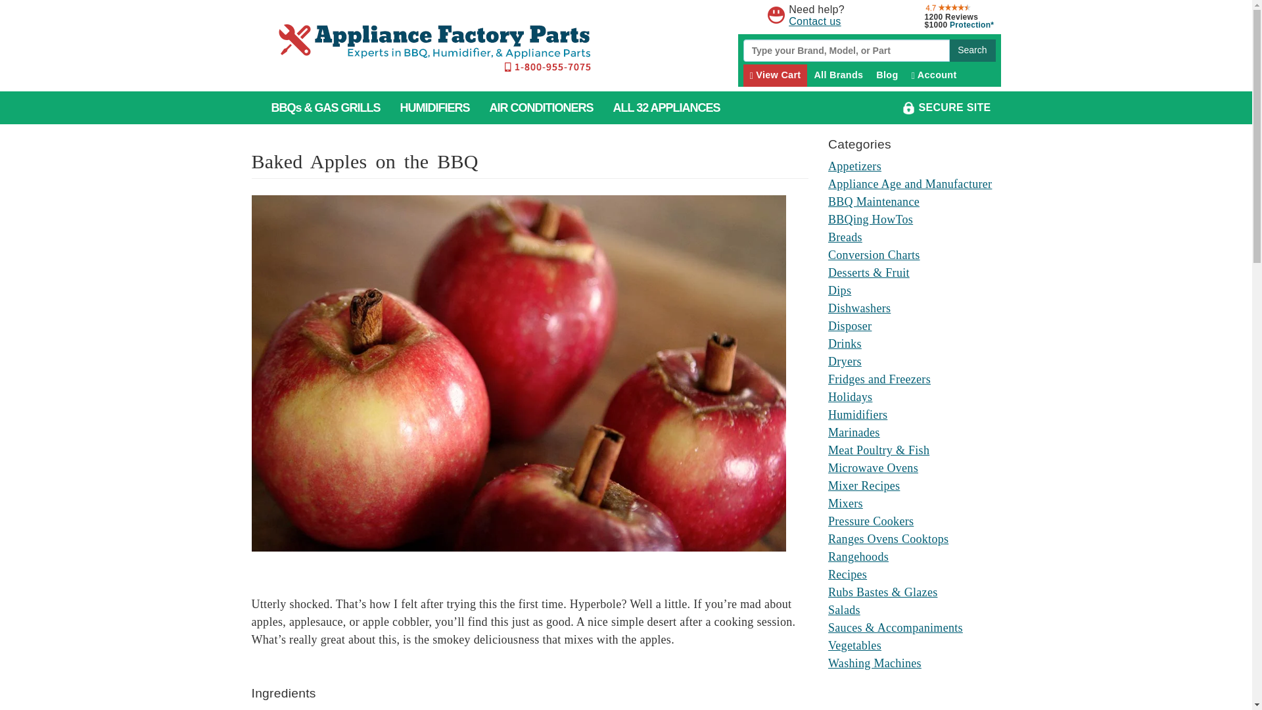 The height and width of the screenshot is (710, 1262). I want to click on View Cart, so click(775, 75).